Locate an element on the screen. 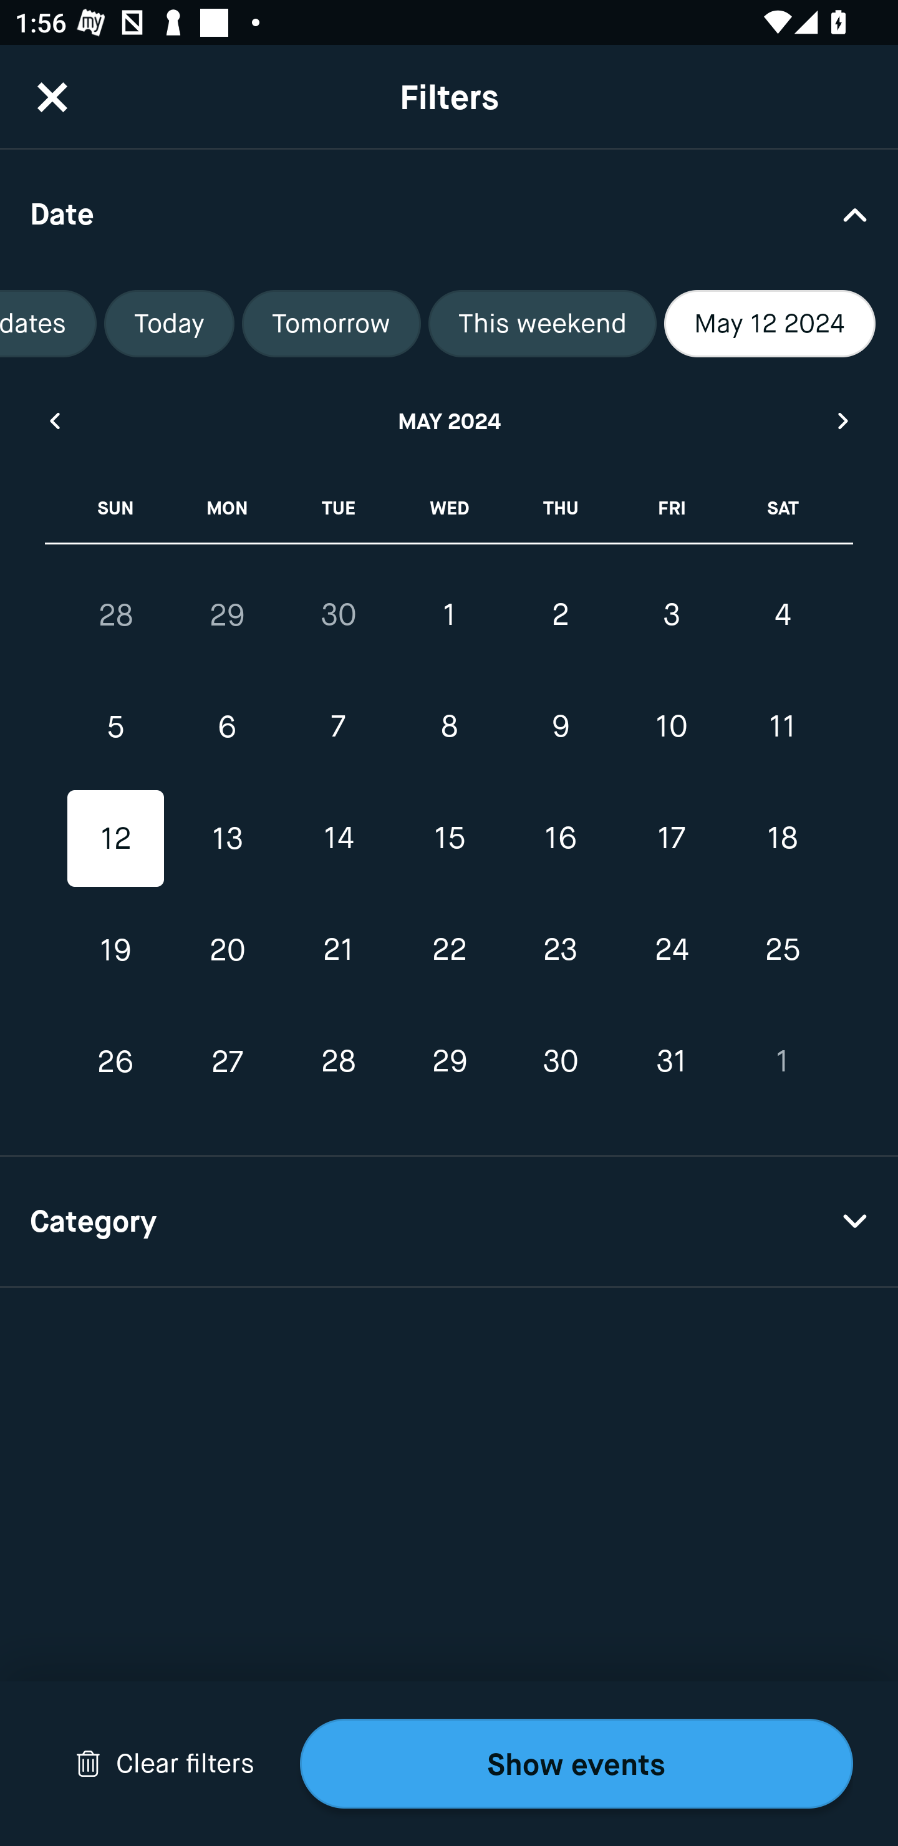  2 is located at coordinates (560, 614).